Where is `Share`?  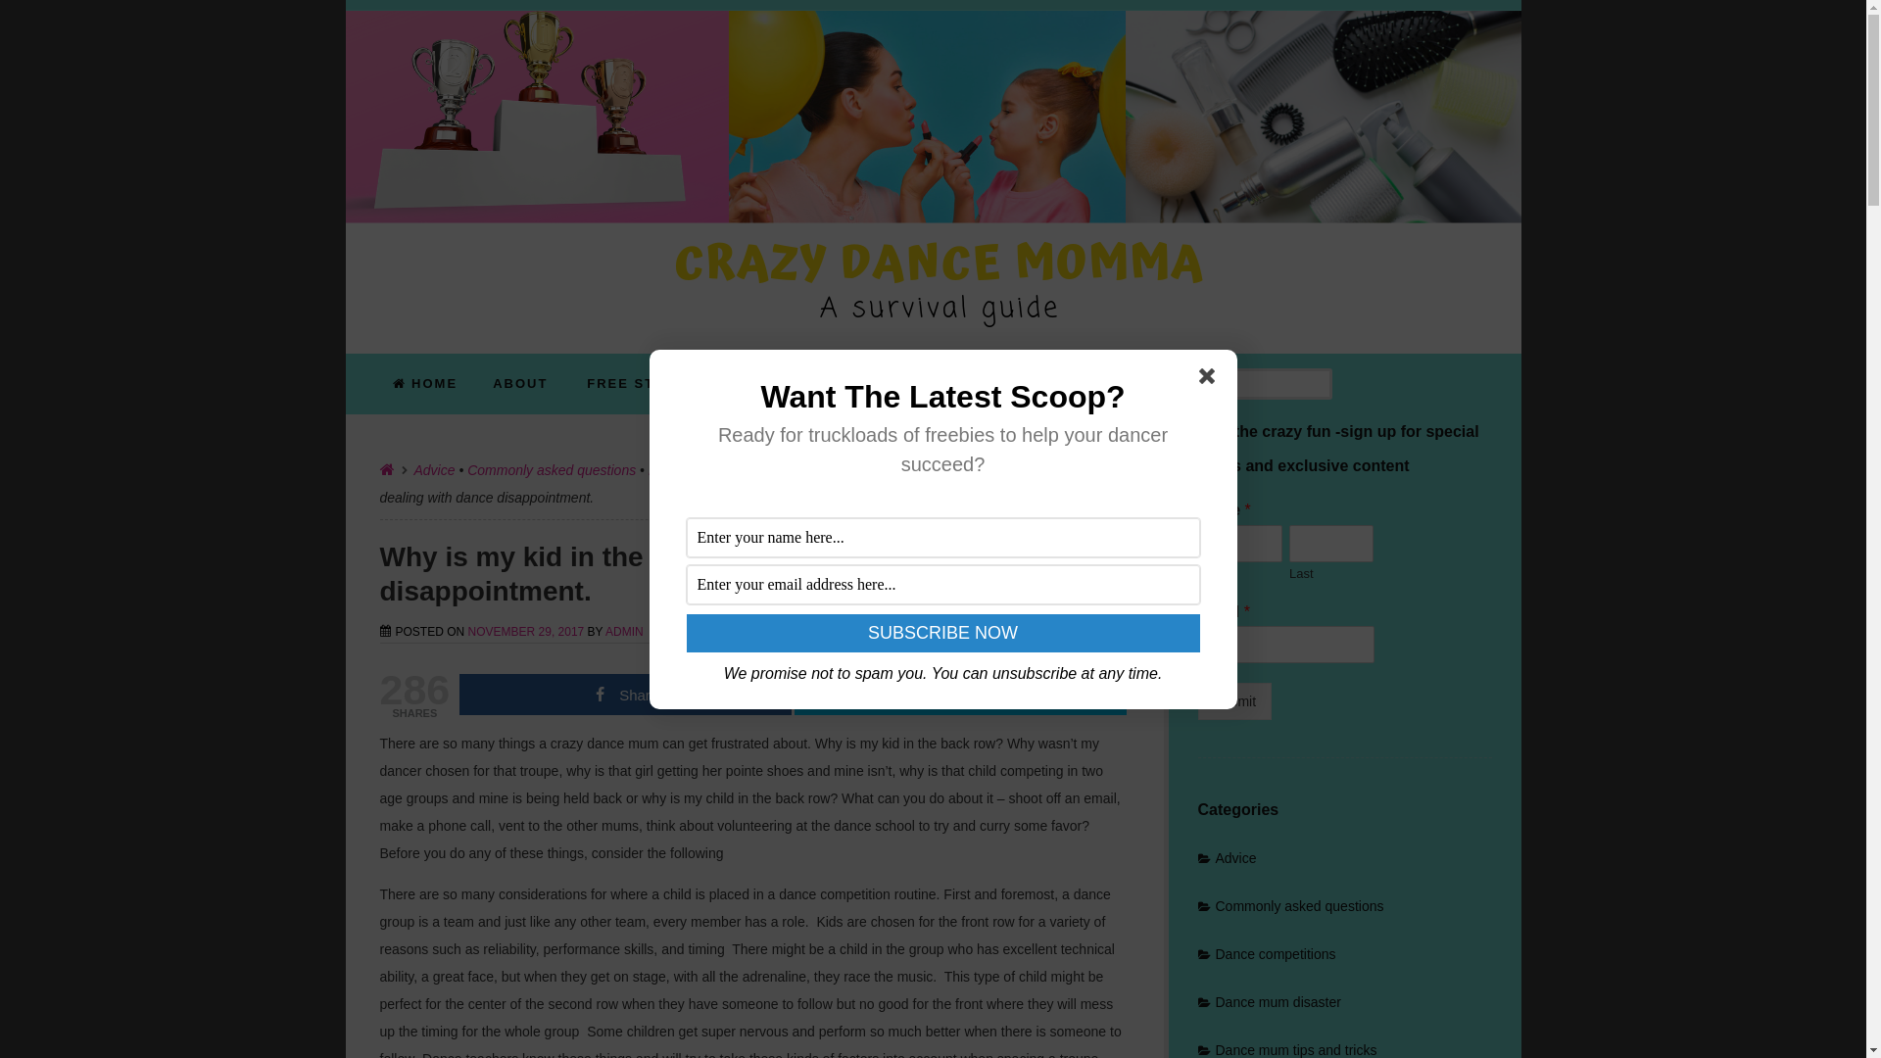
Share is located at coordinates (625, 695).